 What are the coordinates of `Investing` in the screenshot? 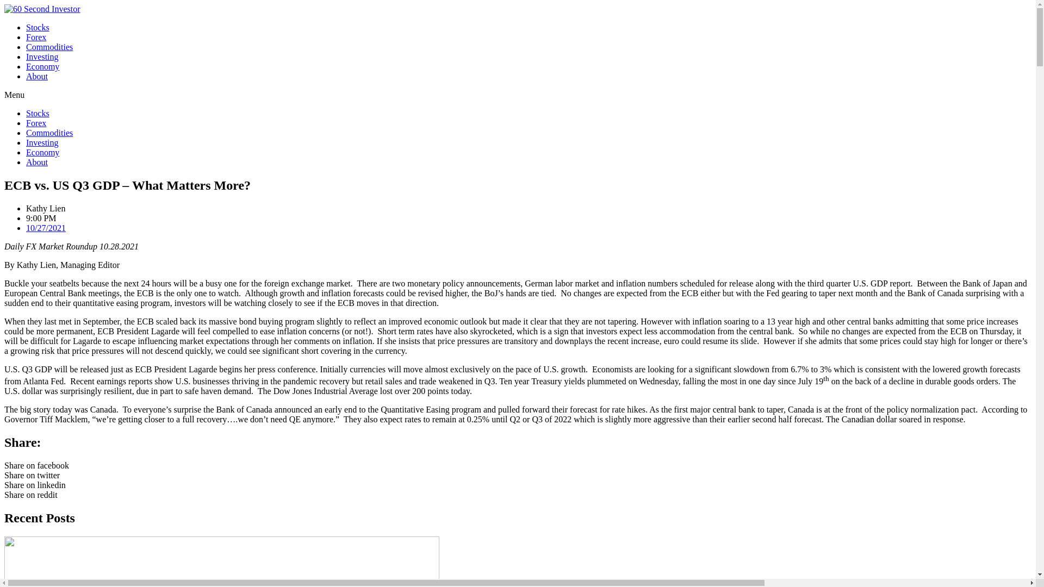 It's located at (42, 142).